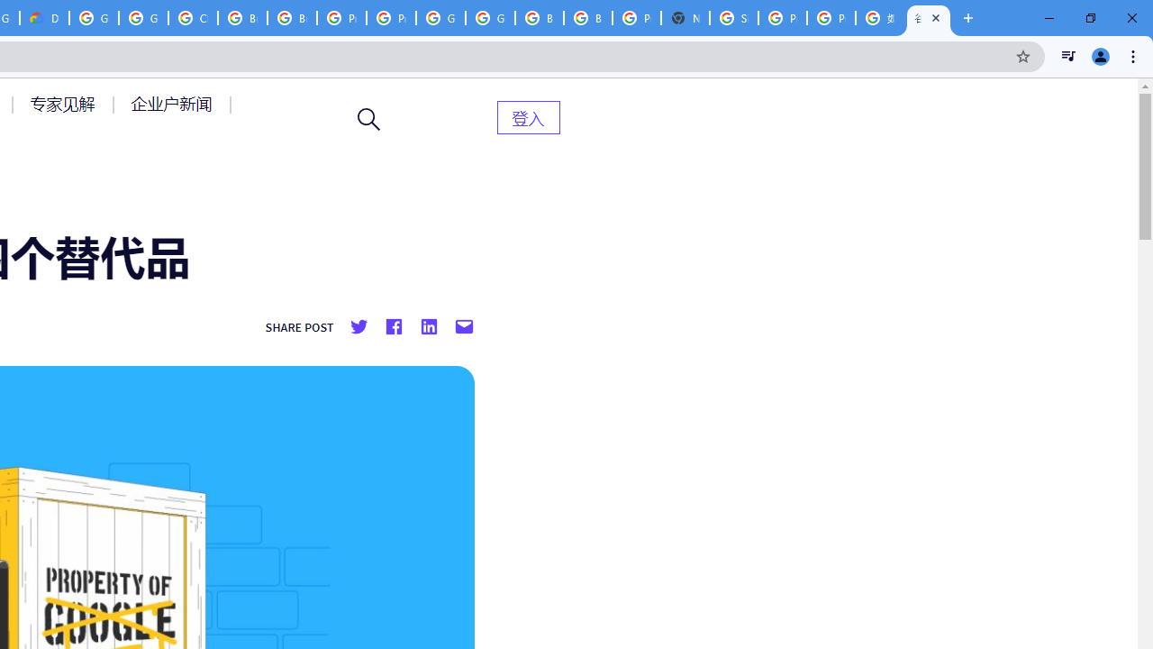  Describe the element at coordinates (393, 327) in the screenshot. I see `Share on facebook` at that location.